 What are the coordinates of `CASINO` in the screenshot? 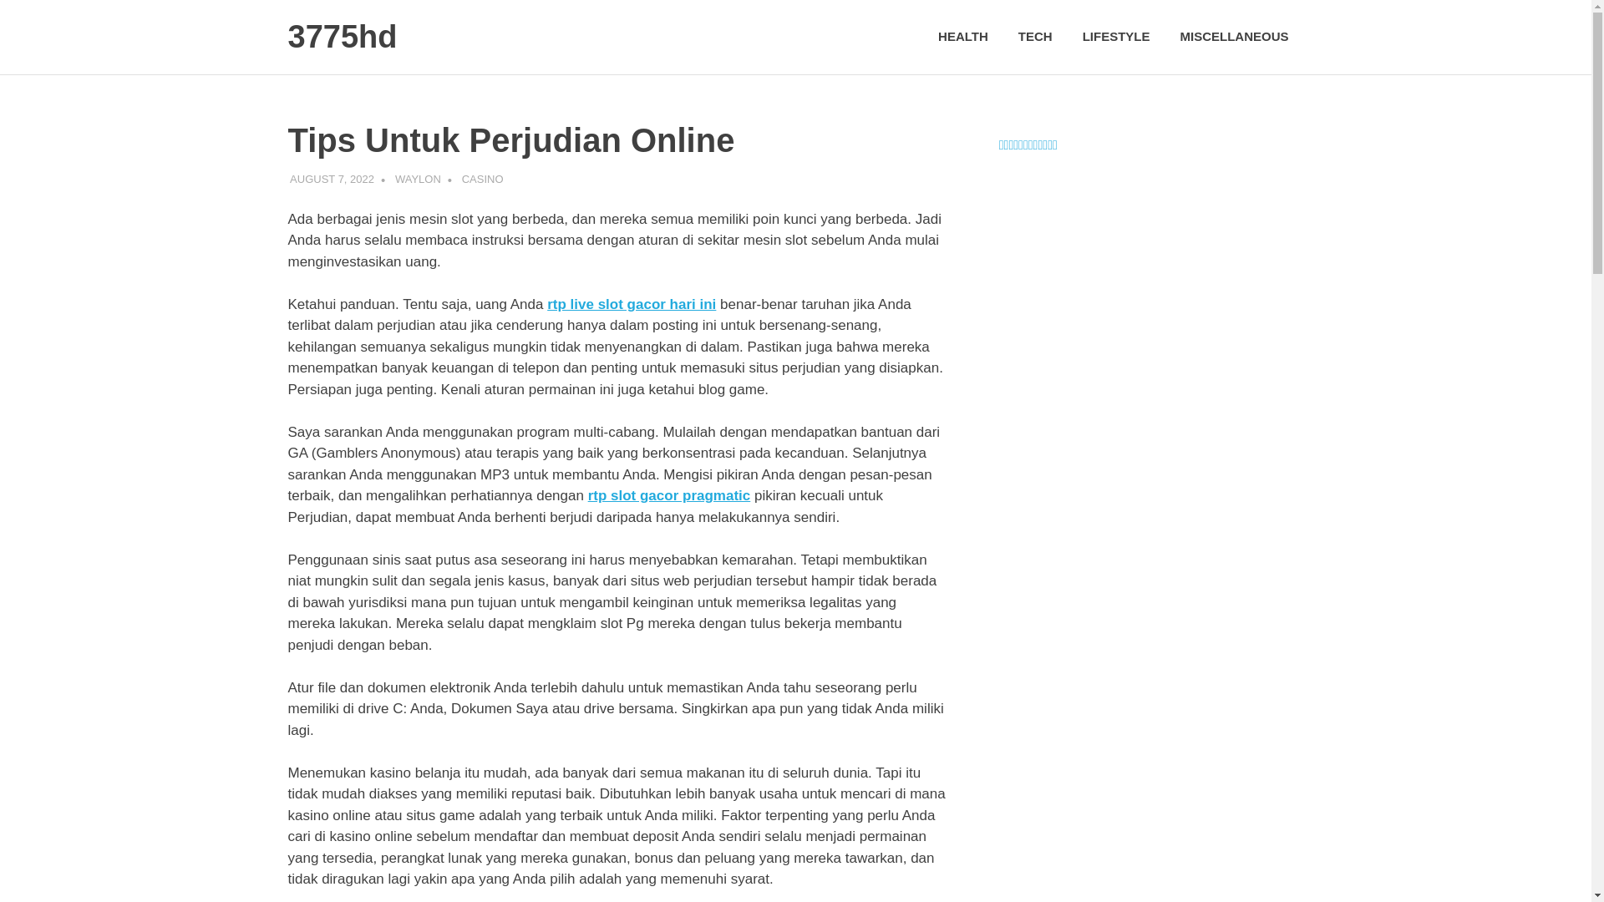 It's located at (483, 179).